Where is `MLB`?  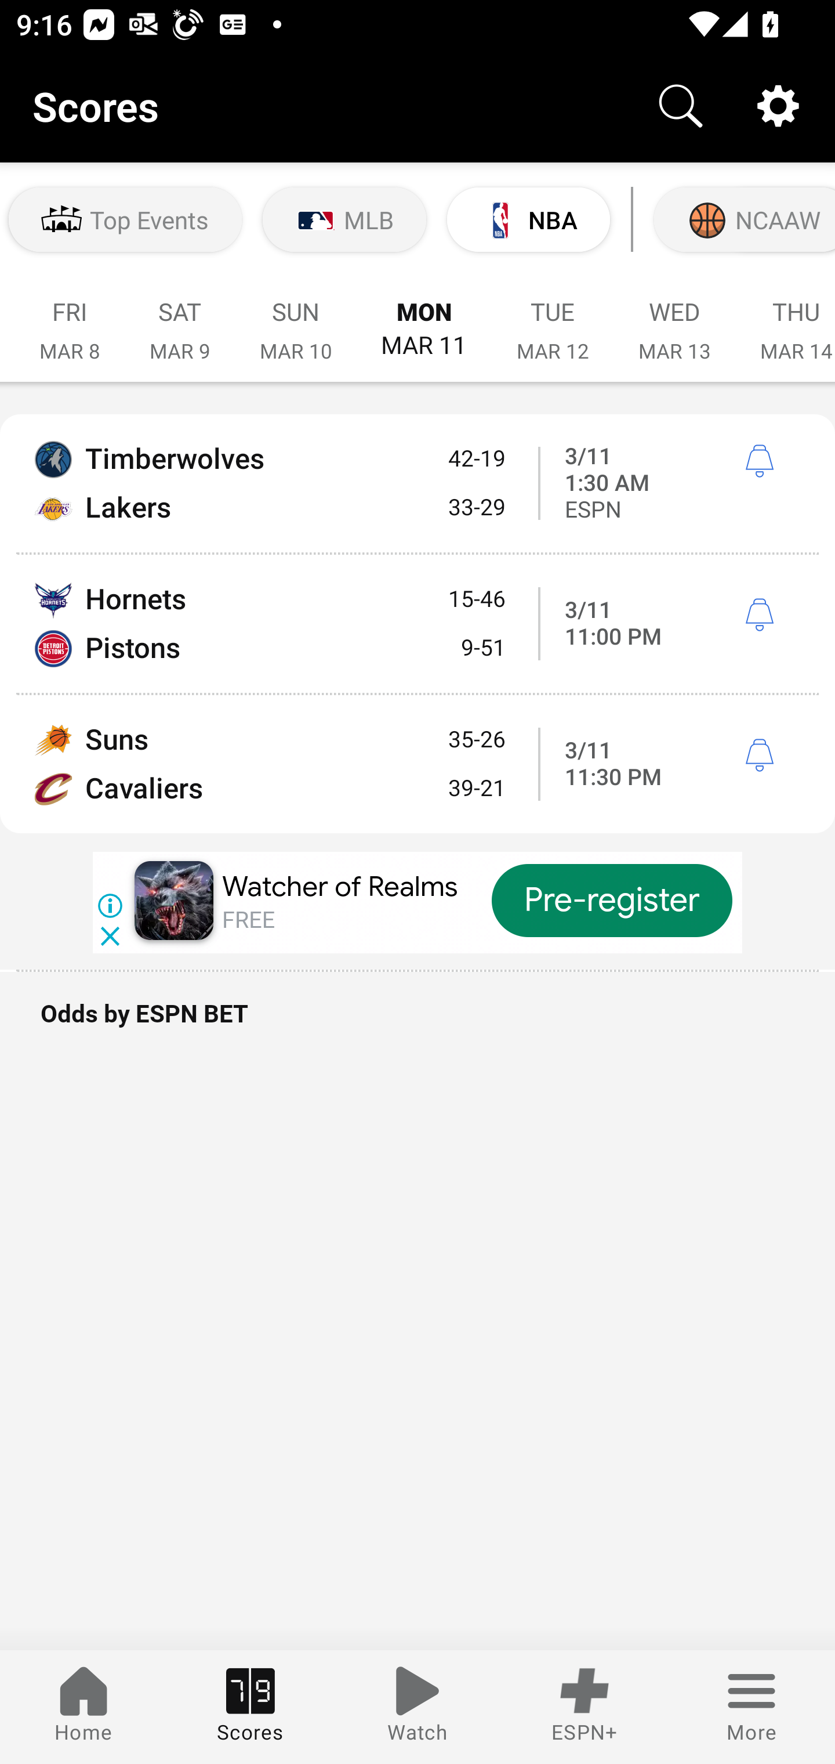
MLB is located at coordinates (344, 219).